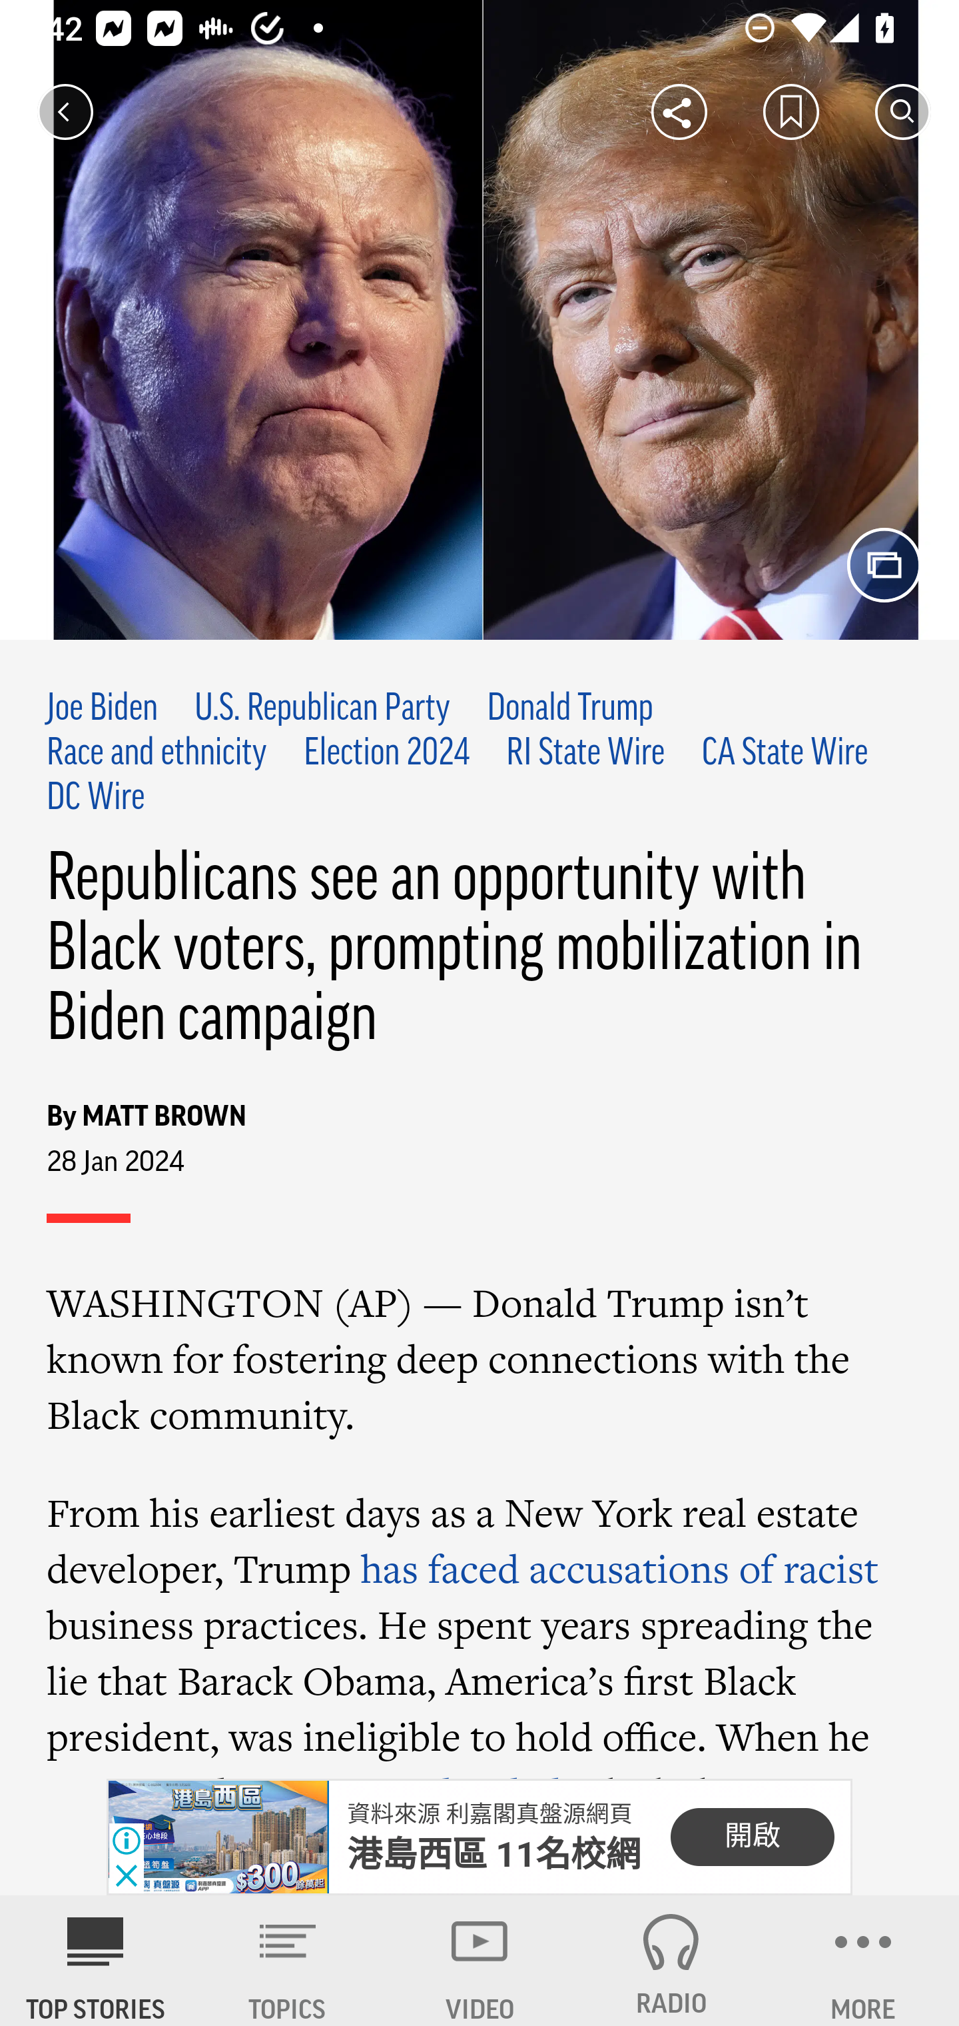 The image size is (959, 2026). I want to click on U.S. Republican Party, so click(322, 710).